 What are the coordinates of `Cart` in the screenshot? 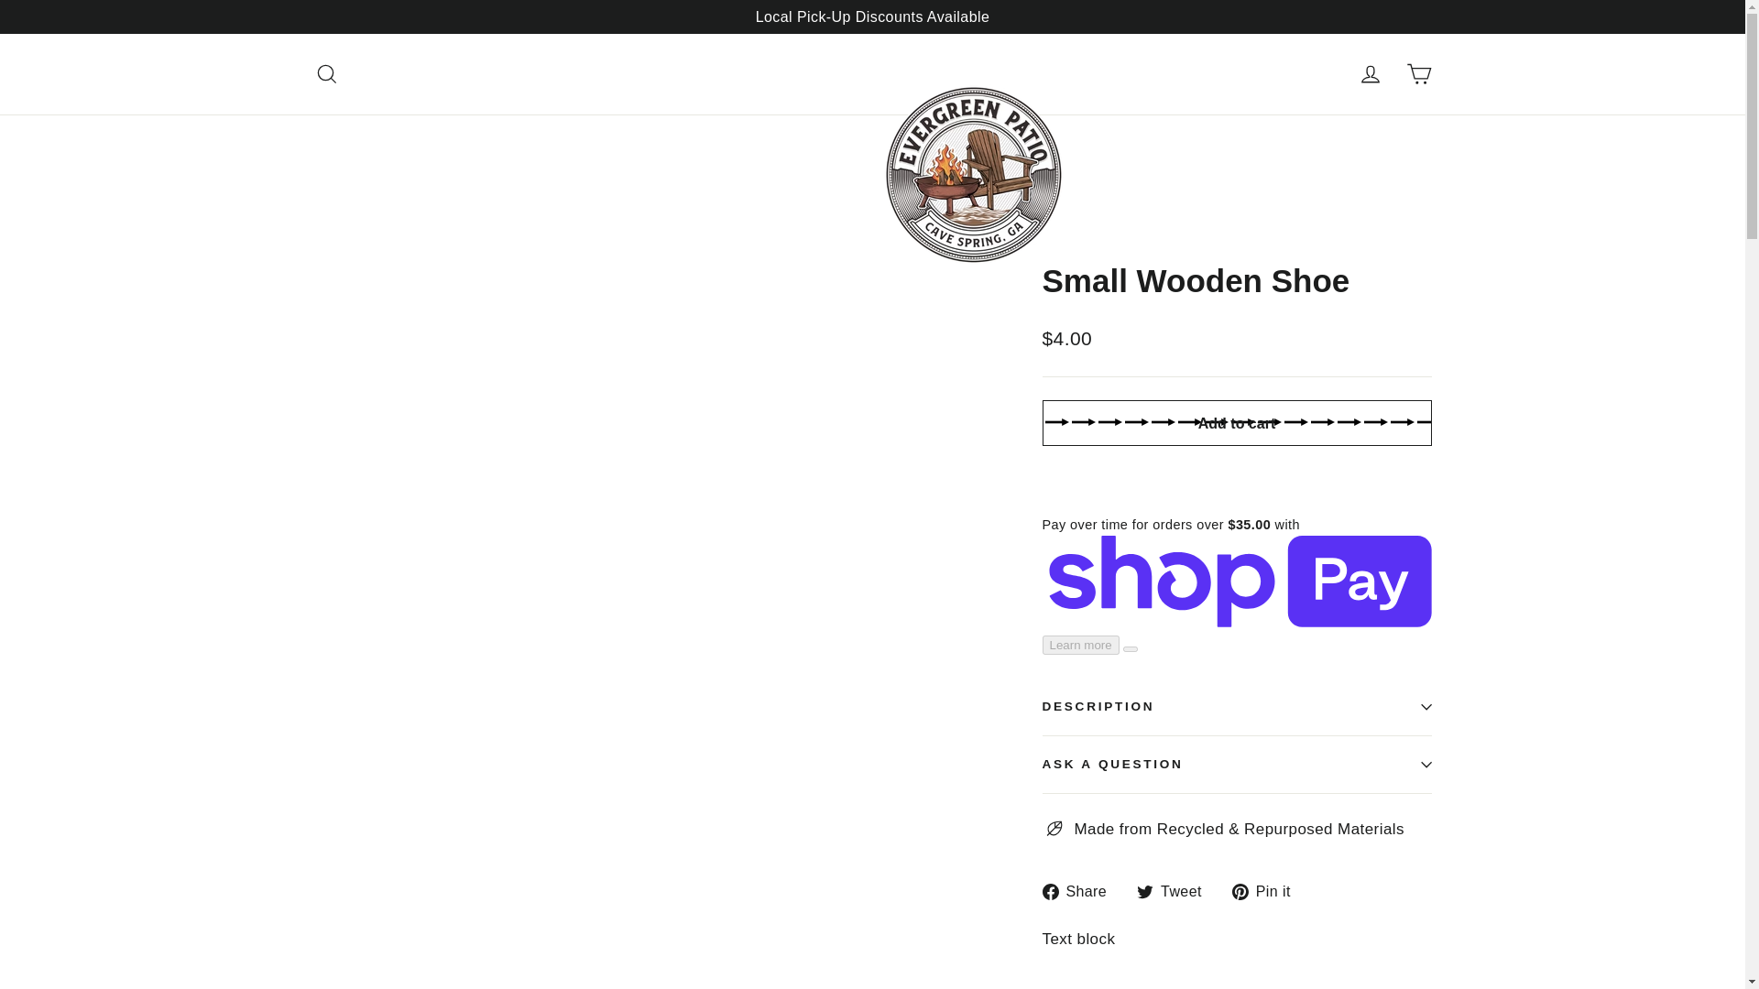 It's located at (1268, 892).